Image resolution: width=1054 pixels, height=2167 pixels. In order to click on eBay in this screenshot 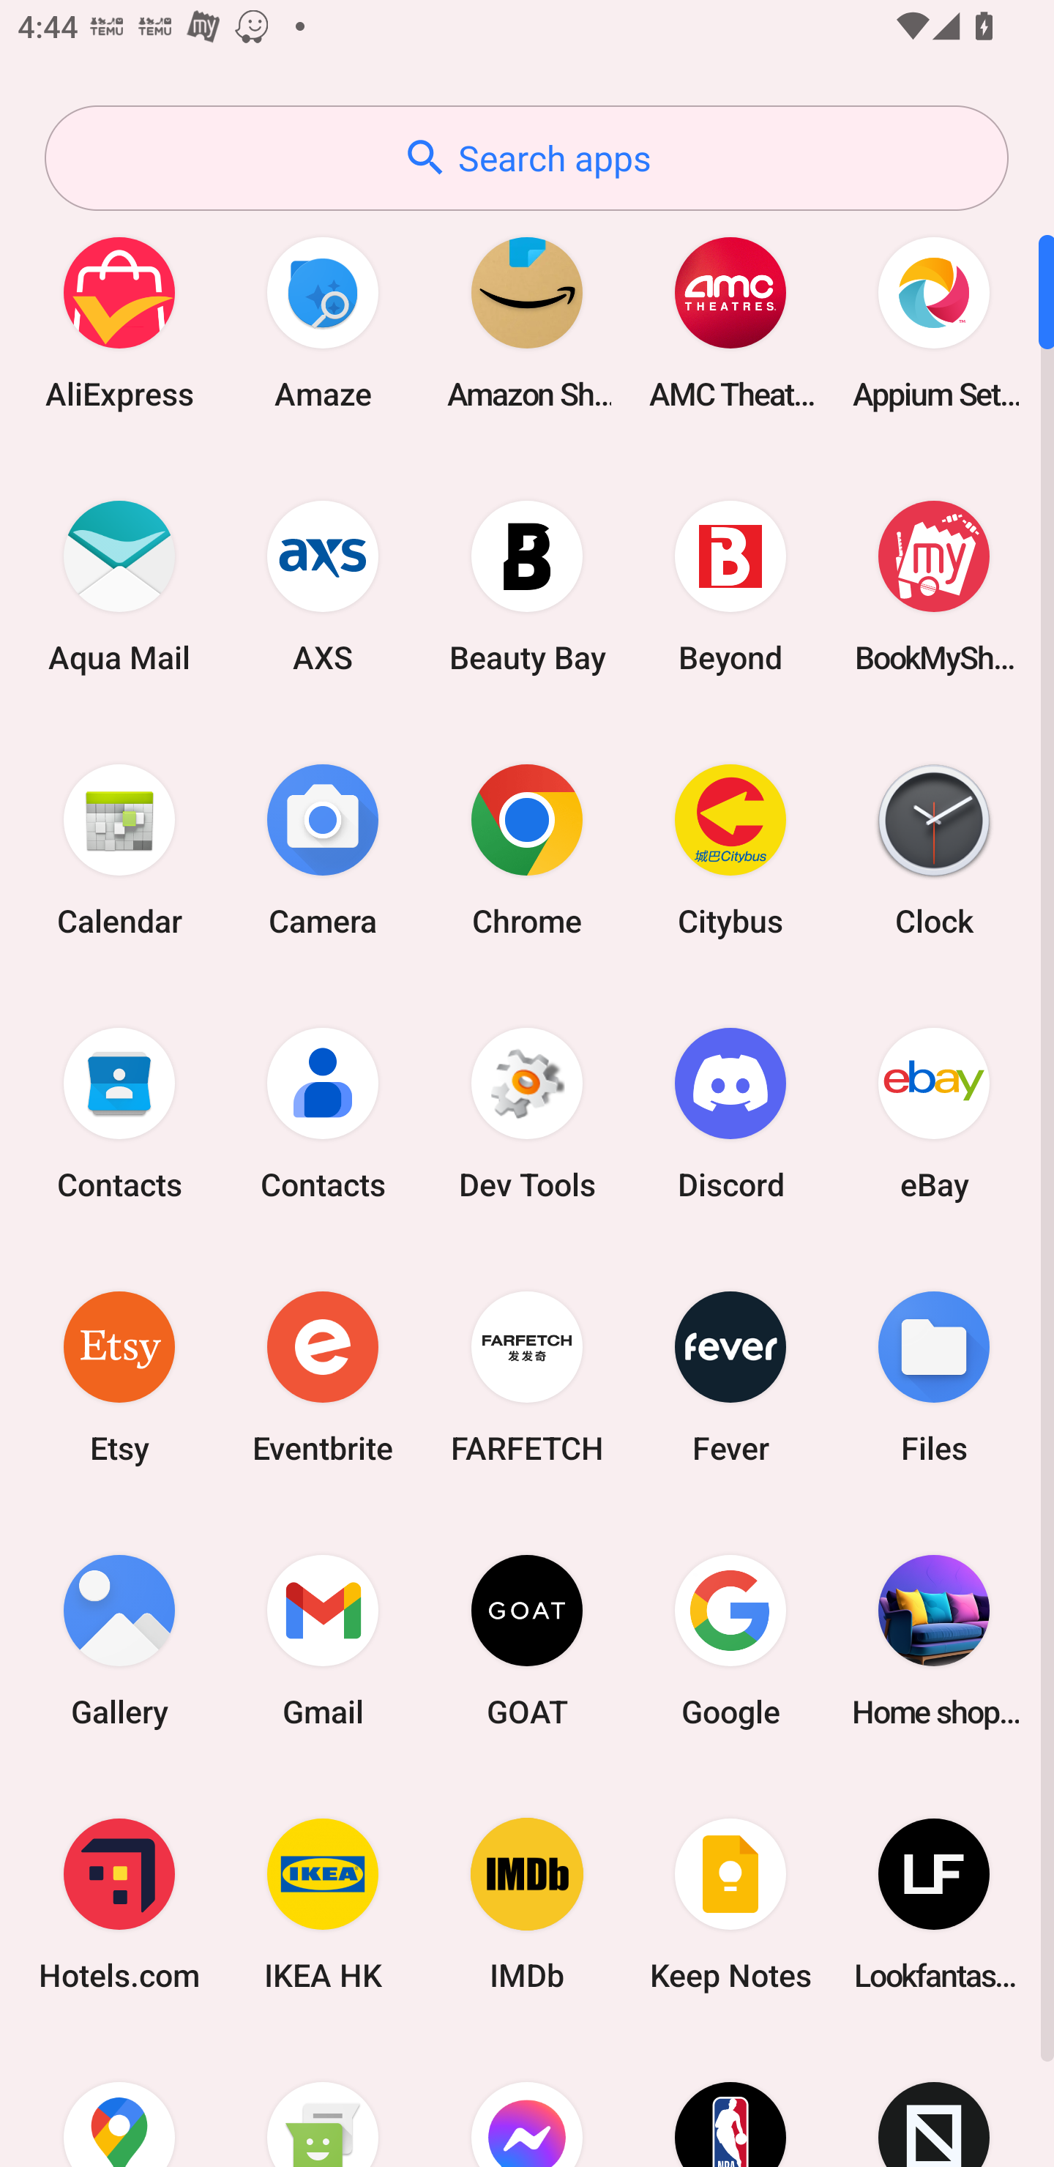, I will do `click(934, 1113)`.